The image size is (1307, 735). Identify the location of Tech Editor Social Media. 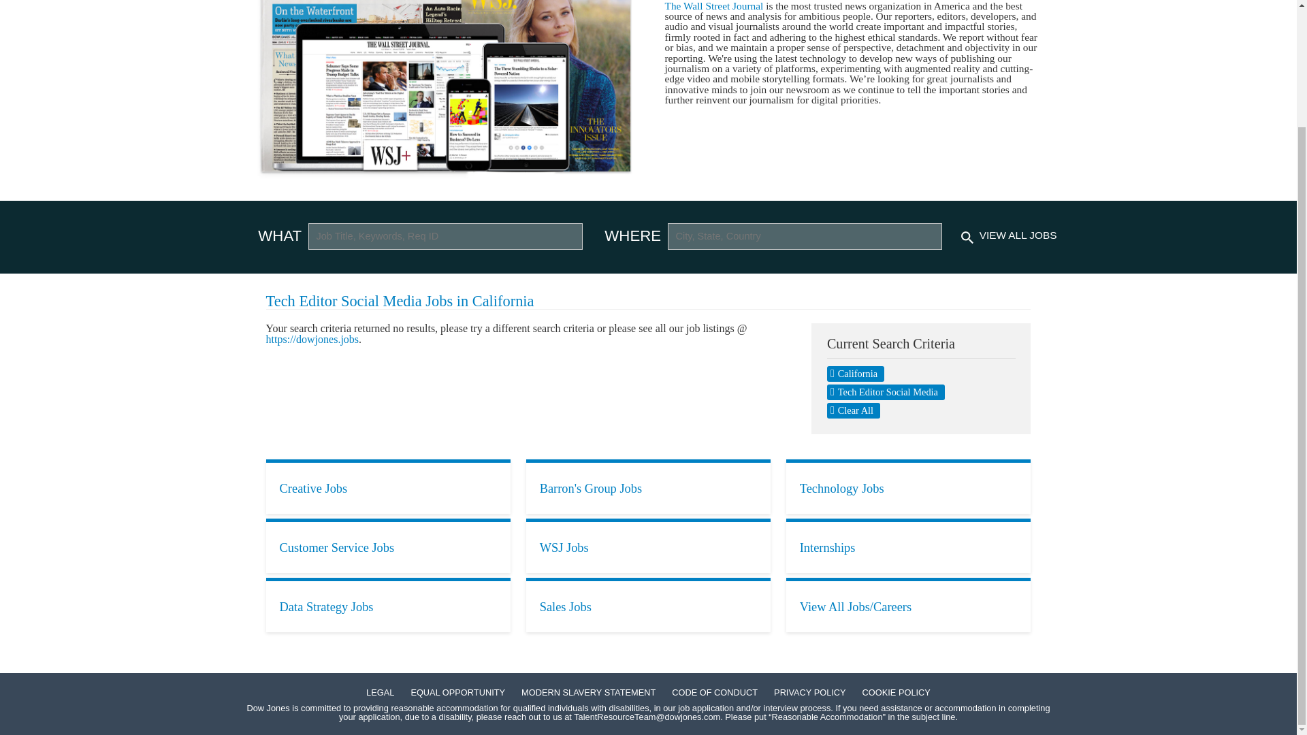
(886, 392).